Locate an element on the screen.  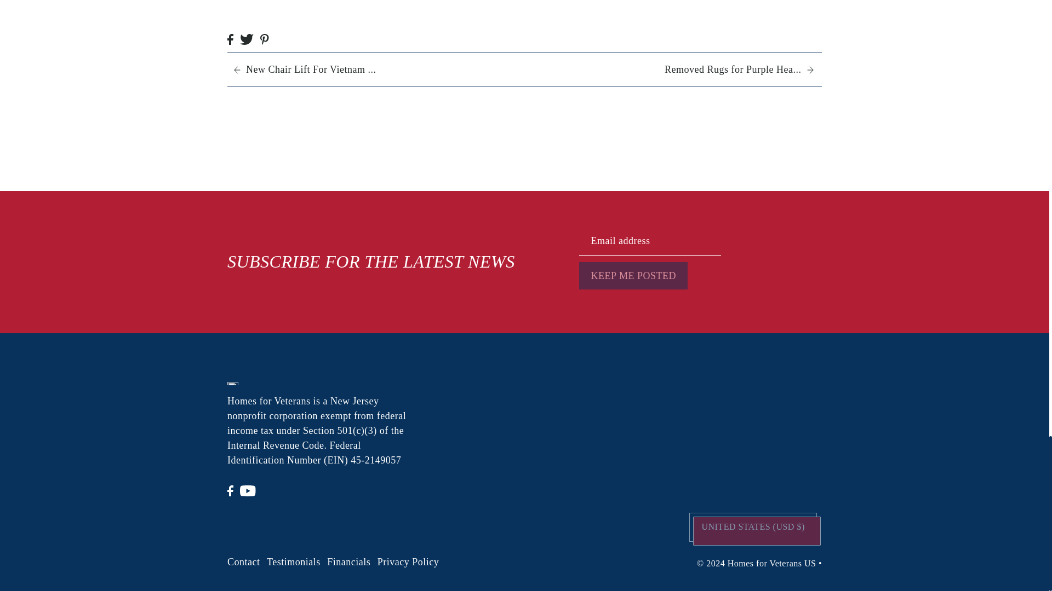
Youtube is located at coordinates (248, 490).